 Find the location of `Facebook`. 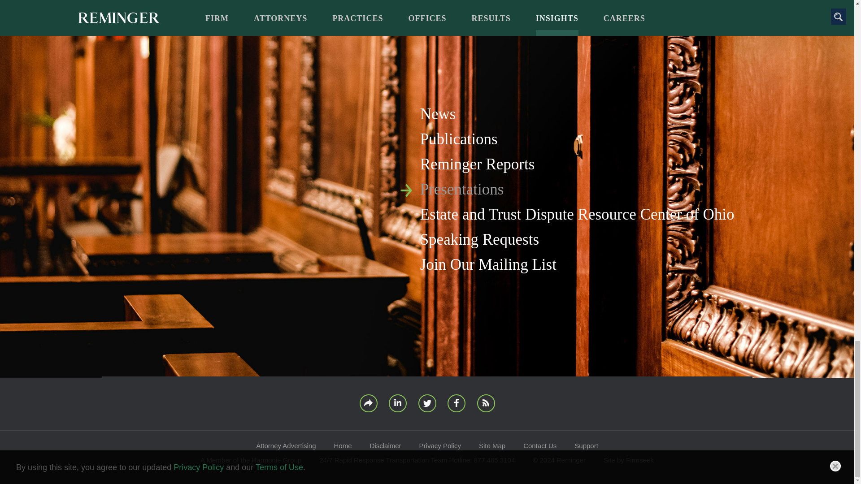

Facebook is located at coordinates (457, 403).